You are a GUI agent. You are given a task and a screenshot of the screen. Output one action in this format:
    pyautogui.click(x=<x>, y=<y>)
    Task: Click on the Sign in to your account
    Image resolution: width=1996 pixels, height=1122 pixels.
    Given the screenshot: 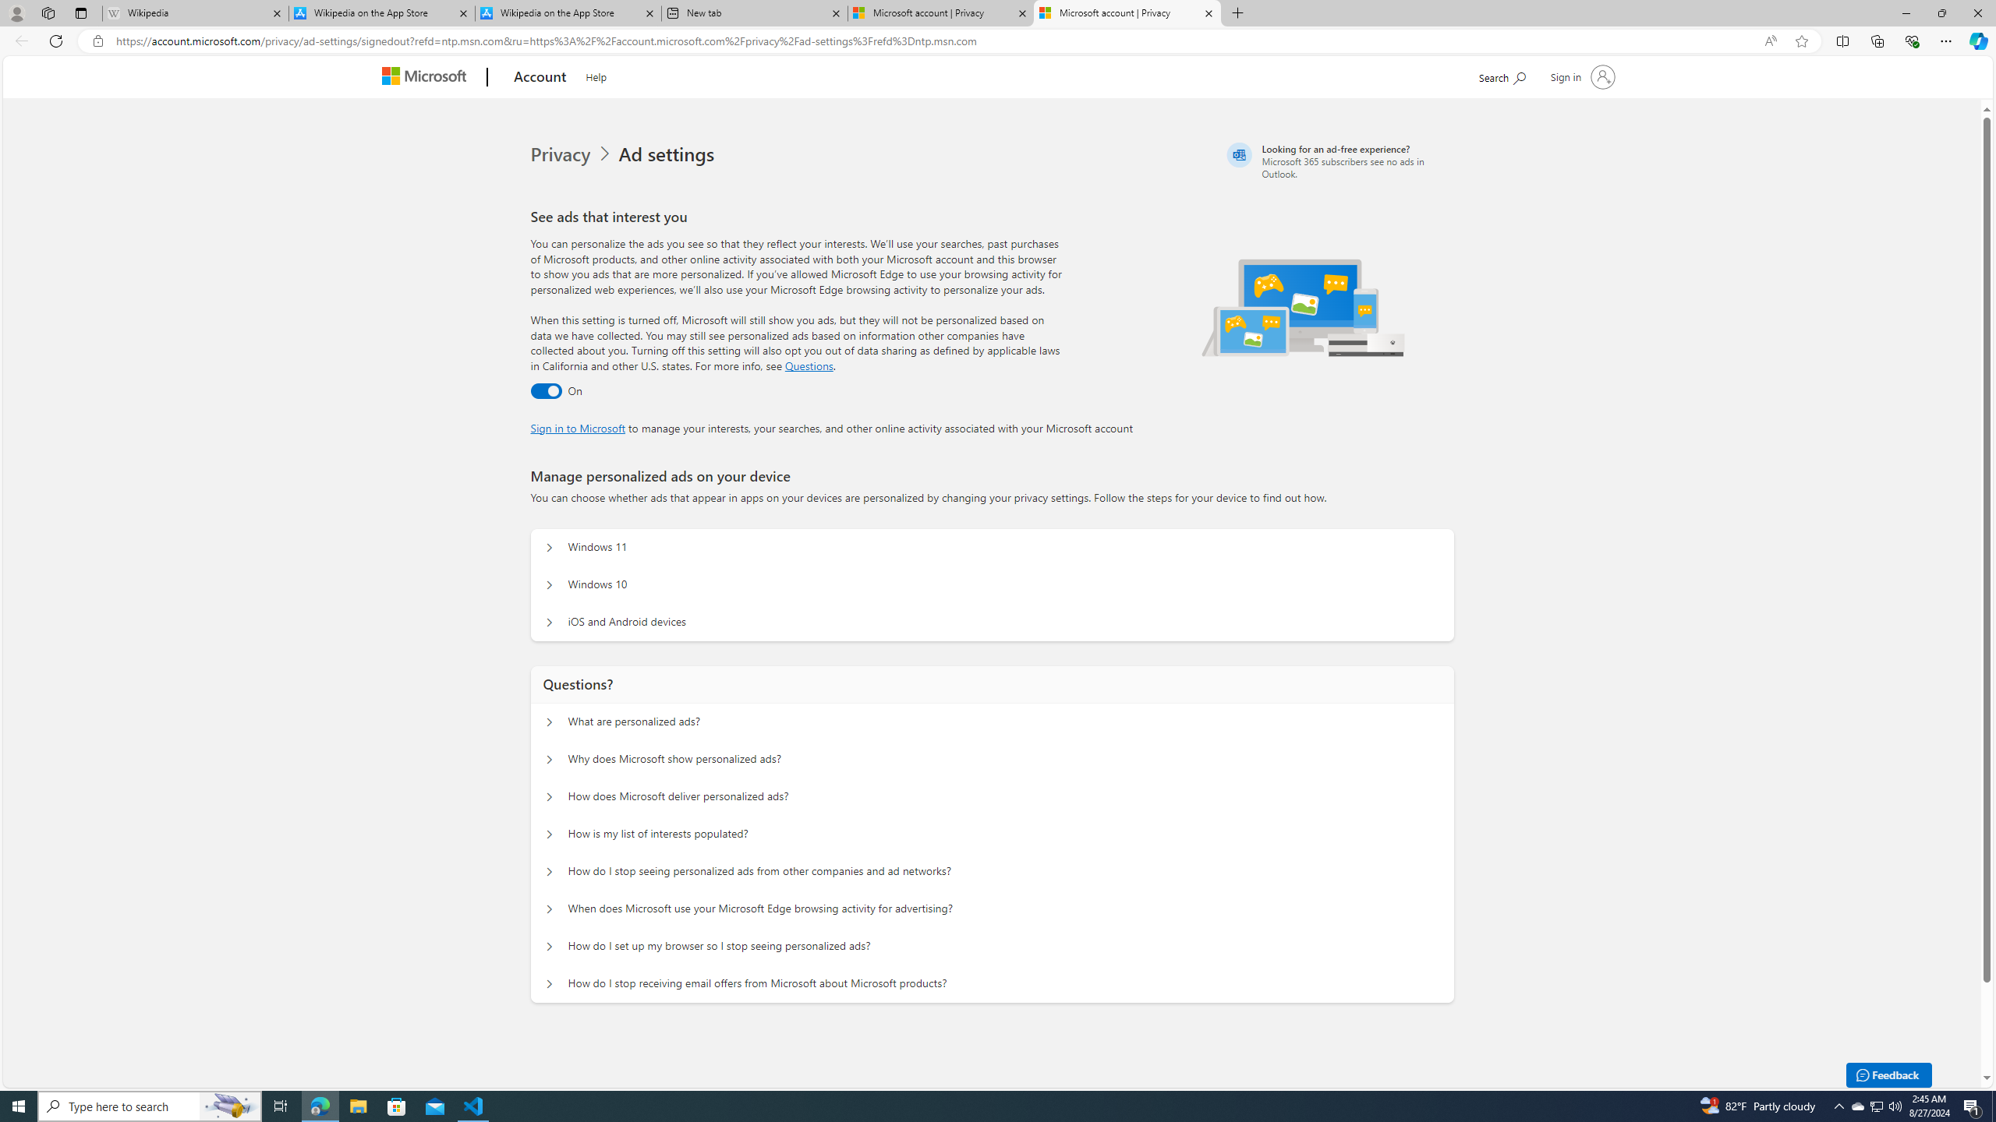 What is the action you would take?
    pyautogui.click(x=1580, y=76)
    